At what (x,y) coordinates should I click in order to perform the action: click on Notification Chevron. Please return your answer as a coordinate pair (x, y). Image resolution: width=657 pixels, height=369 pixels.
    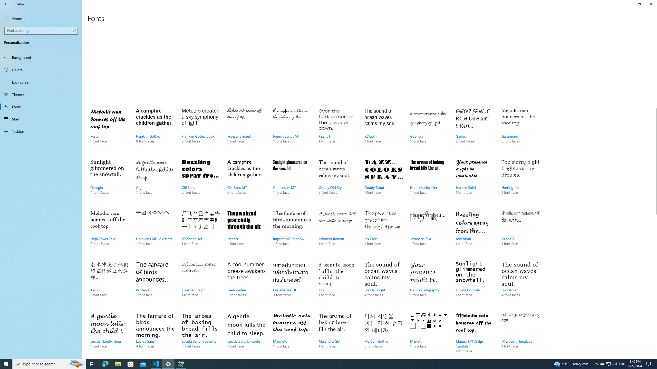
    Looking at the image, I should click on (596, 364).